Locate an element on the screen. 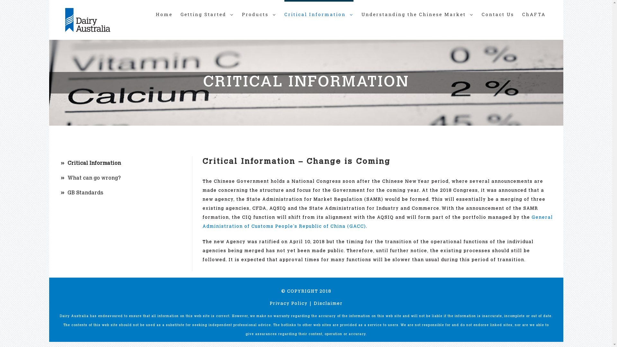  Critical Information is located at coordinates (319, 13).